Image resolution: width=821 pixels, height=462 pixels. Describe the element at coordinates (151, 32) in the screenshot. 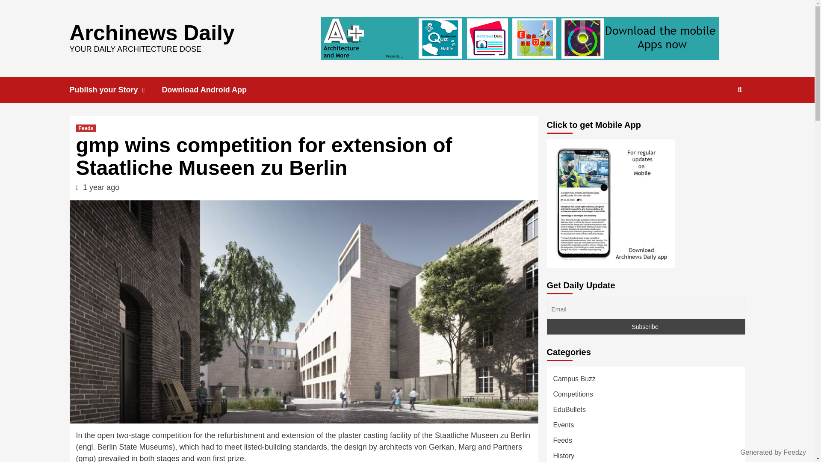

I see `Archinews Daily` at that location.